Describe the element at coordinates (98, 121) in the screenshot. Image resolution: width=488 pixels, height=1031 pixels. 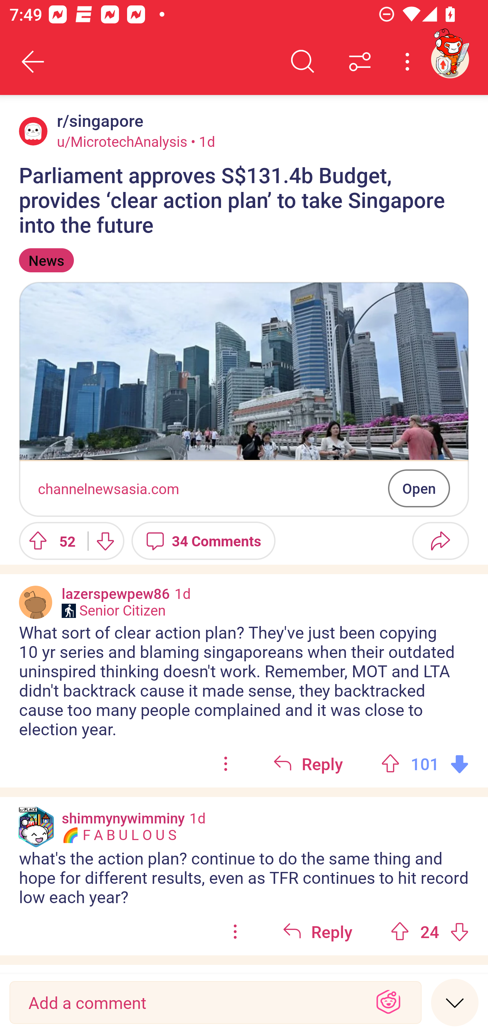
I see `r/singapore` at that location.